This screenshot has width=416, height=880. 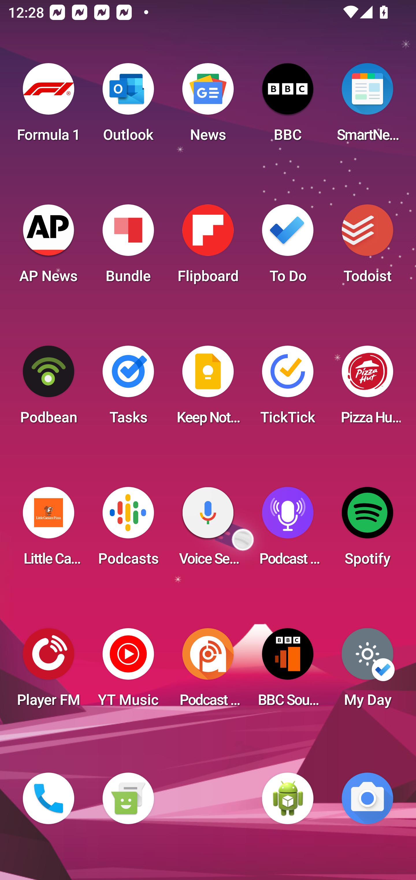 I want to click on WebView Browser Tester, so click(x=288, y=798).